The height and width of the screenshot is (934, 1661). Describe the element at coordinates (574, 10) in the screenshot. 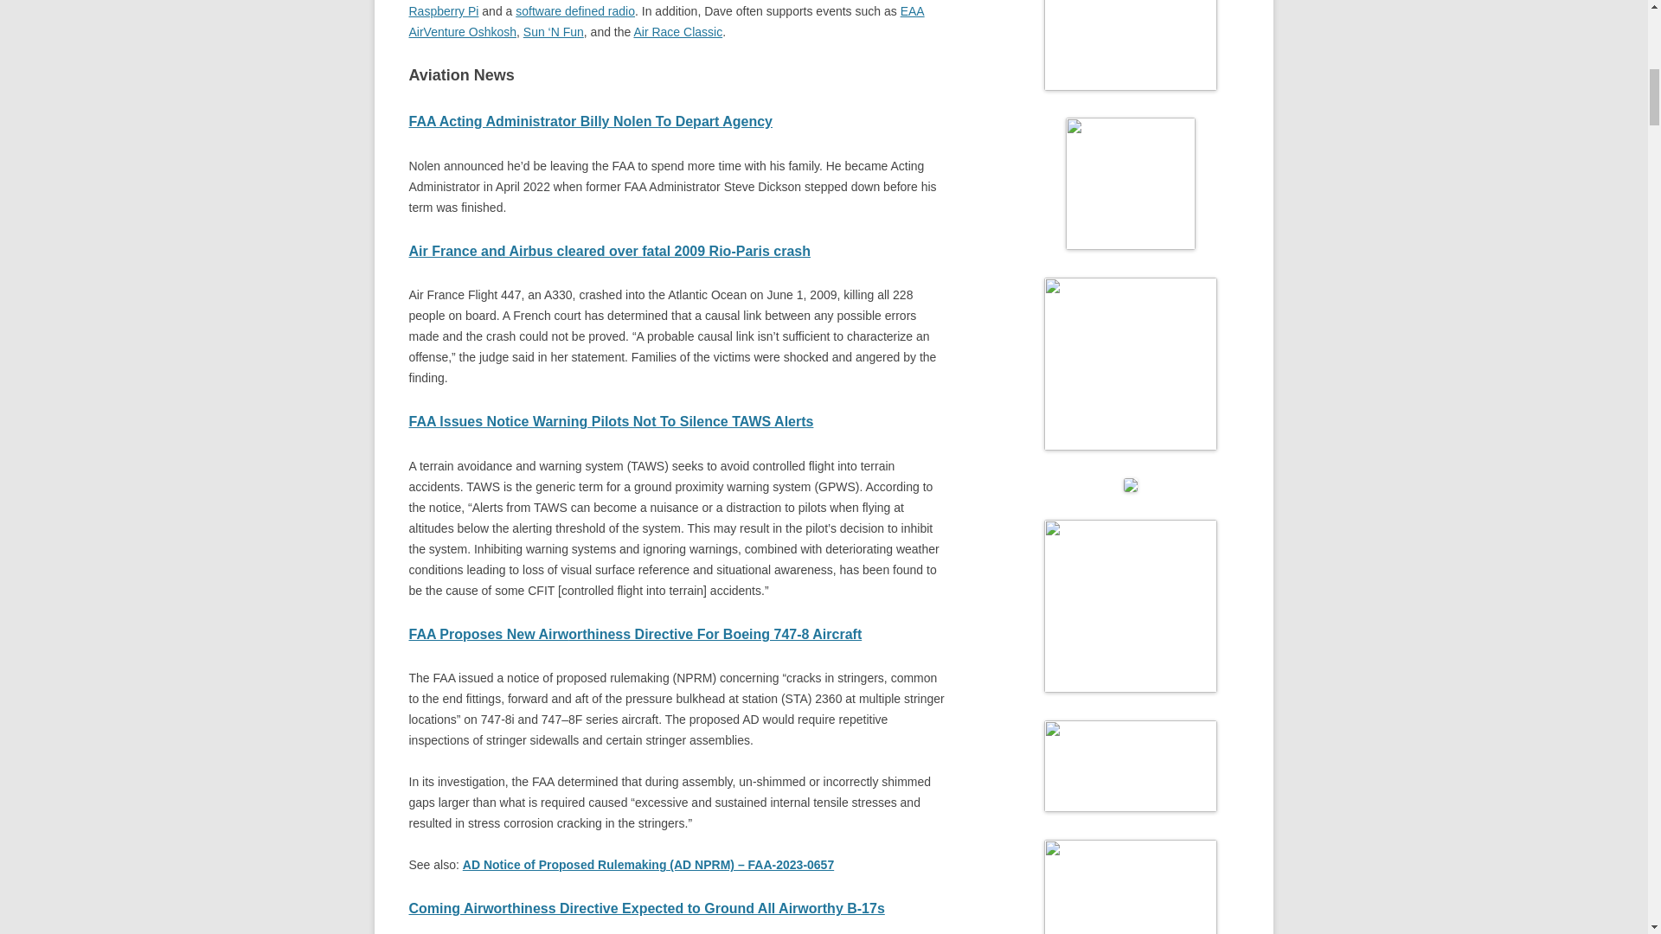

I see `software defined radio` at that location.